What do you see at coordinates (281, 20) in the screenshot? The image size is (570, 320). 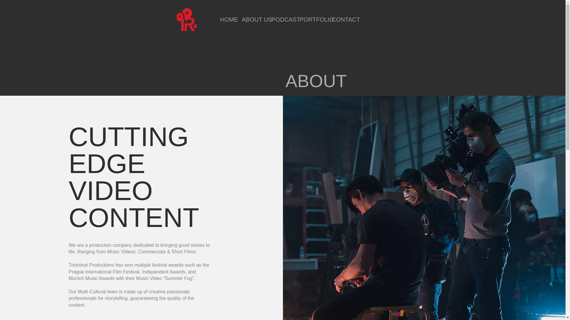 I see `PODCAST` at bounding box center [281, 20].